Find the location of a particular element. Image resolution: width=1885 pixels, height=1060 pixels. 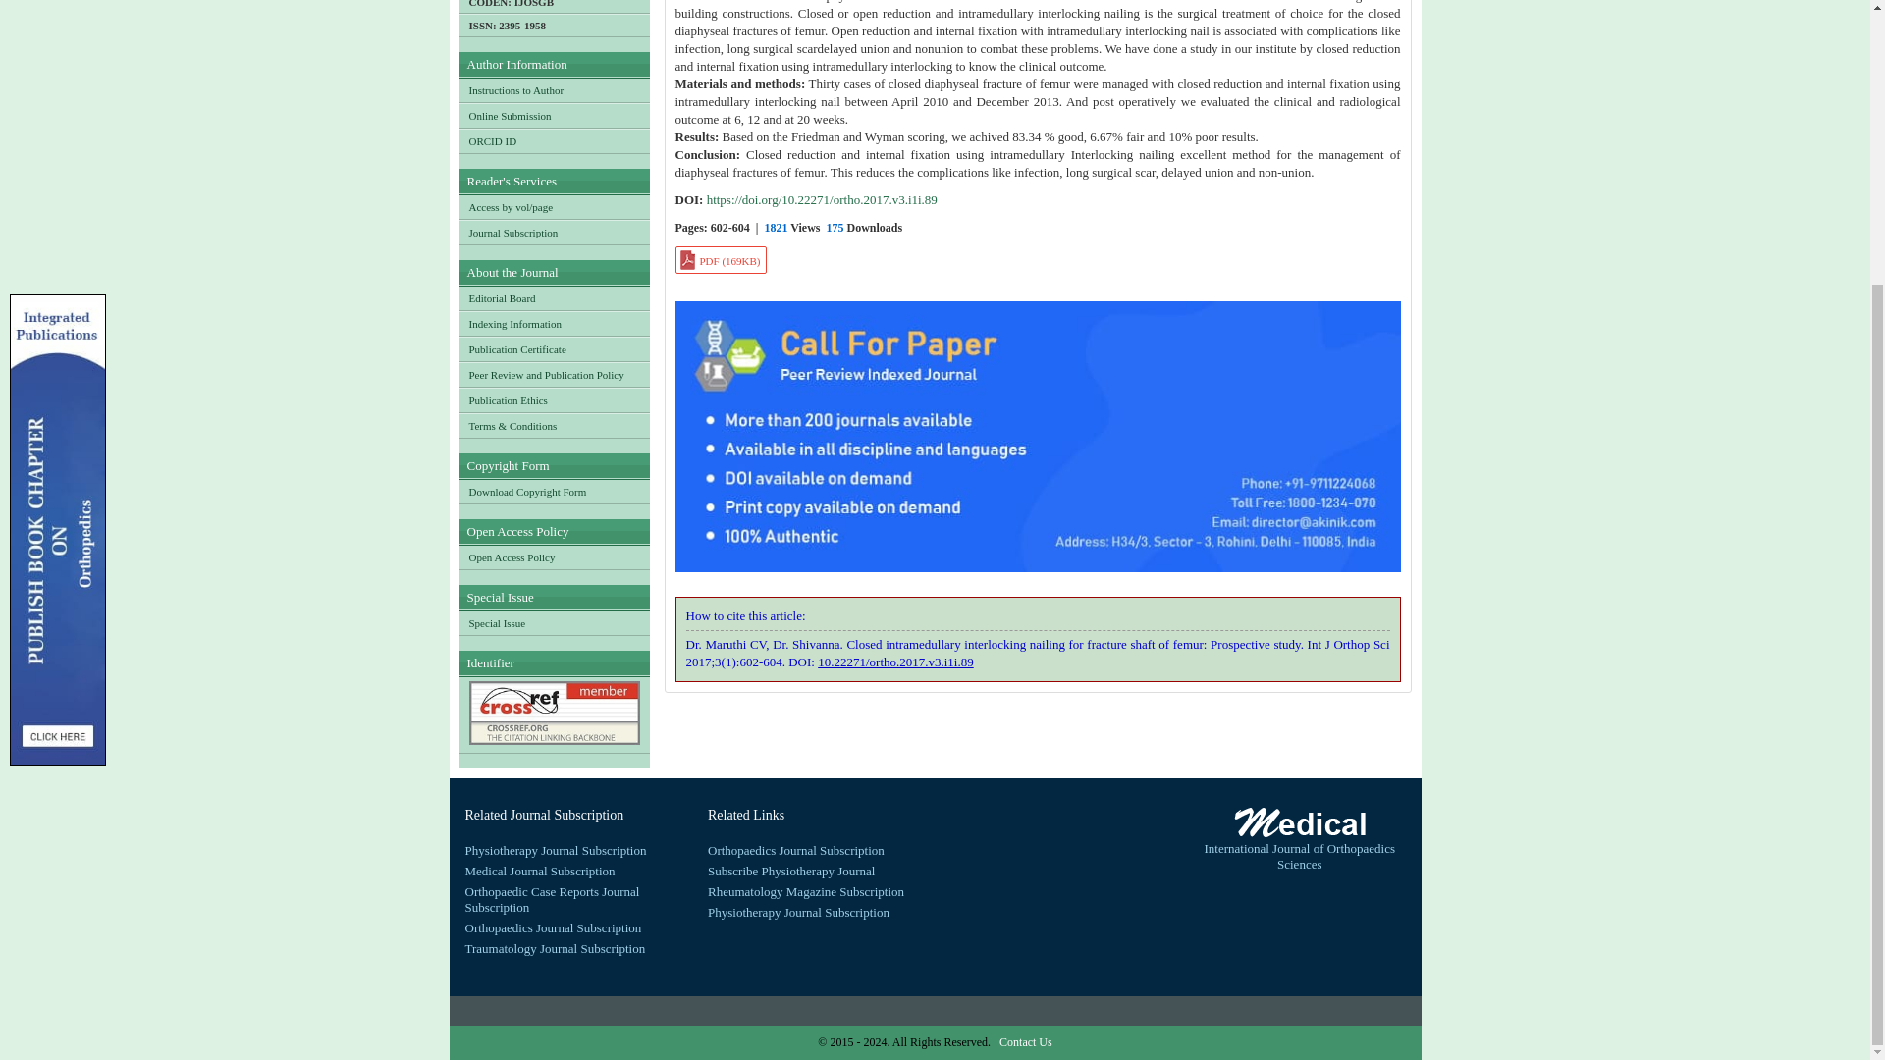

Publication Certificate is located at coordinates (555, 349).